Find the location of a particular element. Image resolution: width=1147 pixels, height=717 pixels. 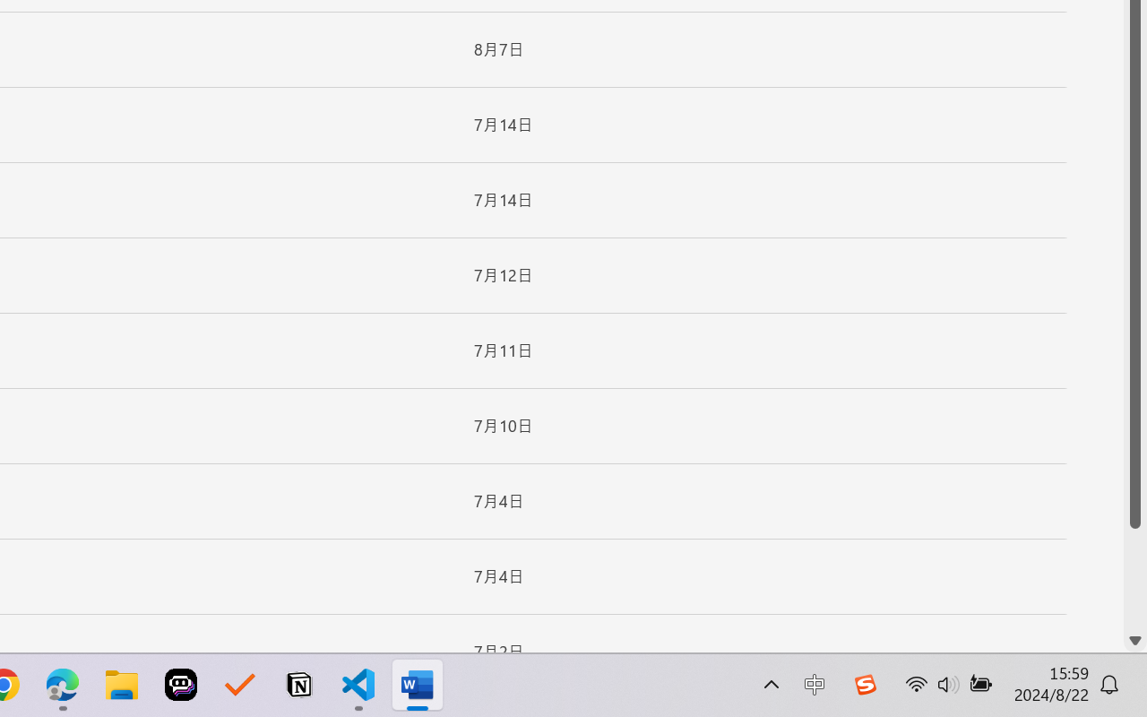

Page down is located at coordinates (1135, 579).